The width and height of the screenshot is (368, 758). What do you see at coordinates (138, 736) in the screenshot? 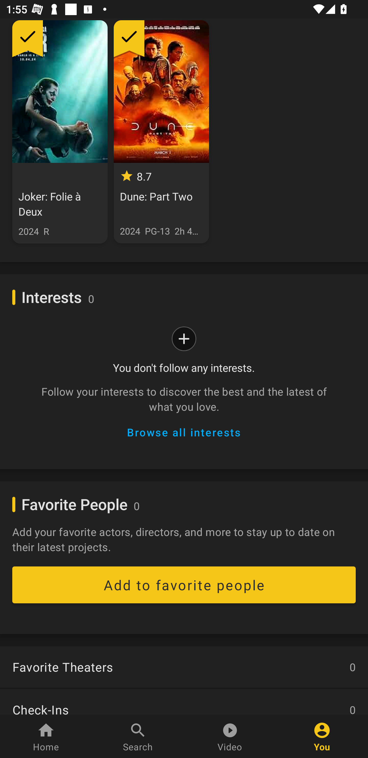
I see `Search` at bounding box center [138, 736].